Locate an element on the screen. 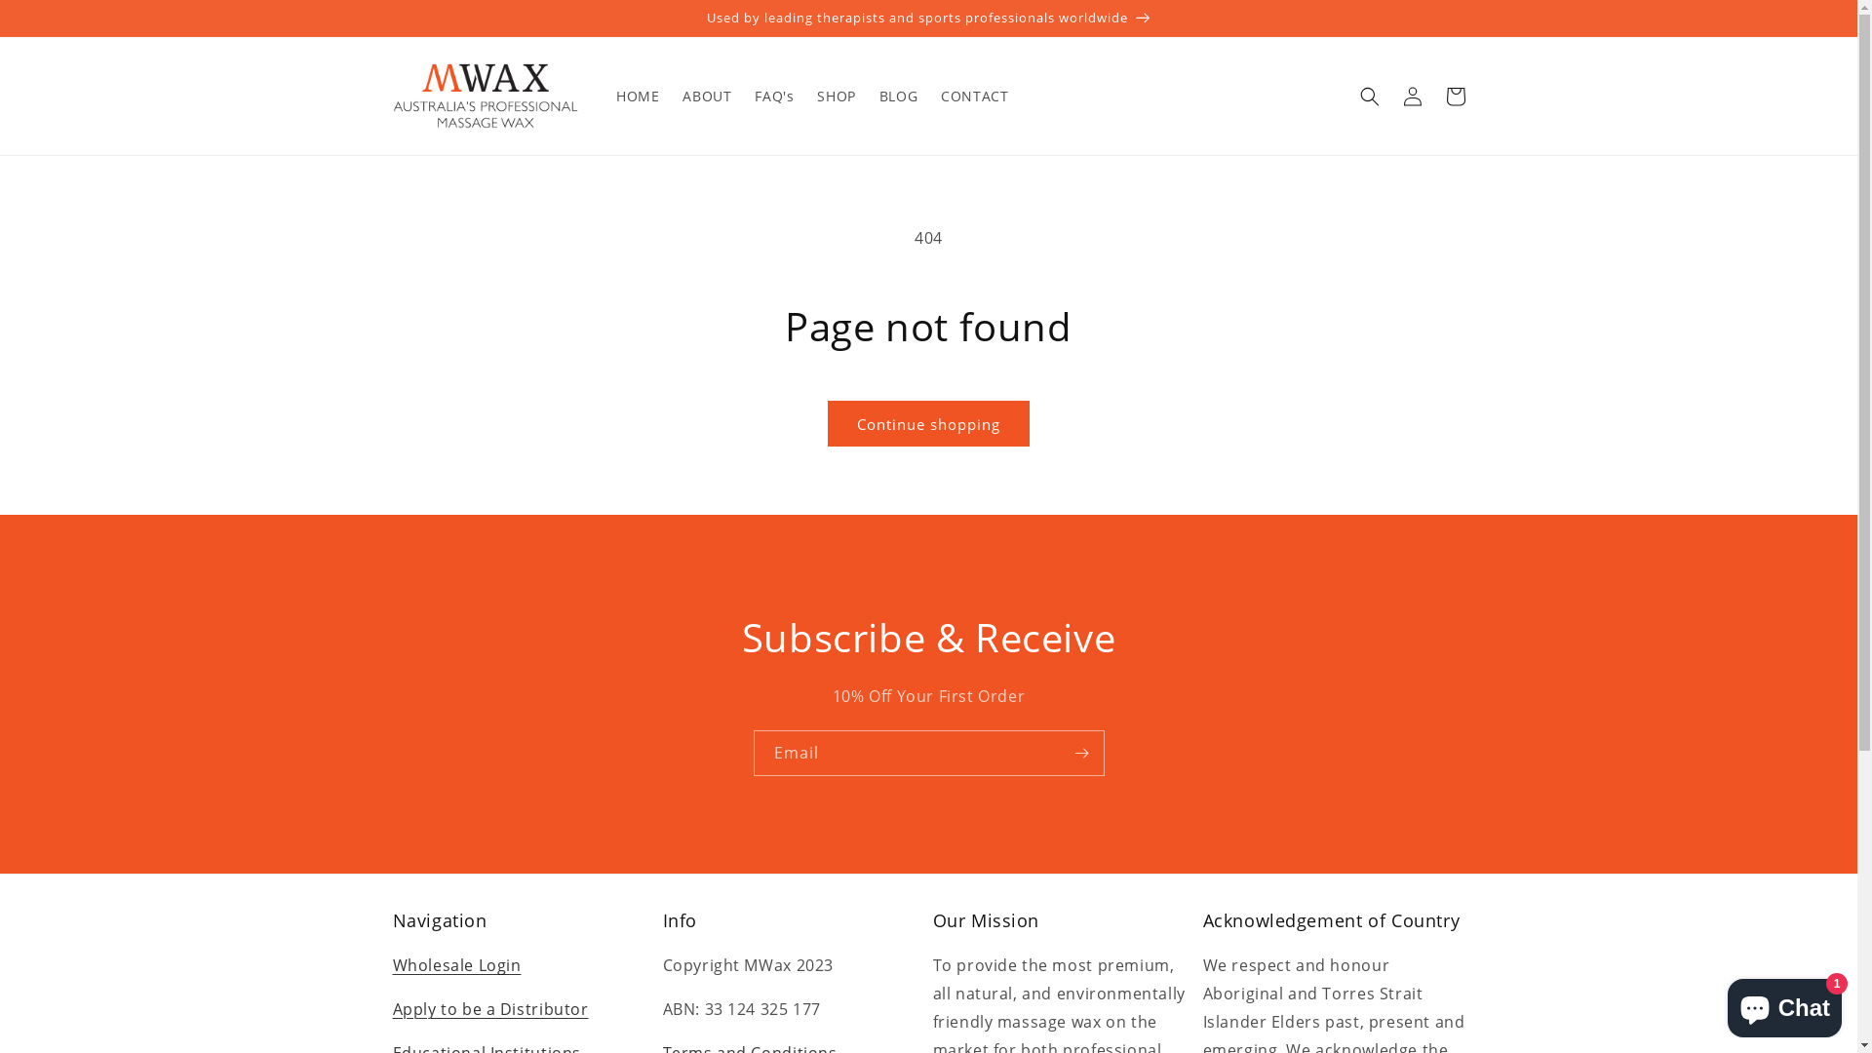 The height and width of the screenshot is (1053, 1872). Continue shopping is located at coordinates (928, 423).